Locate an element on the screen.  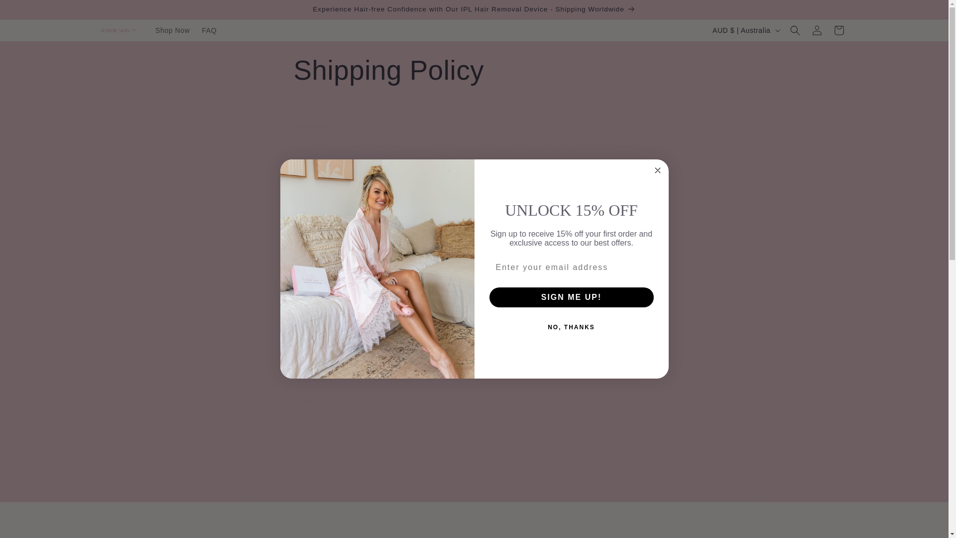
Log in is located at coordinates (817, 30).